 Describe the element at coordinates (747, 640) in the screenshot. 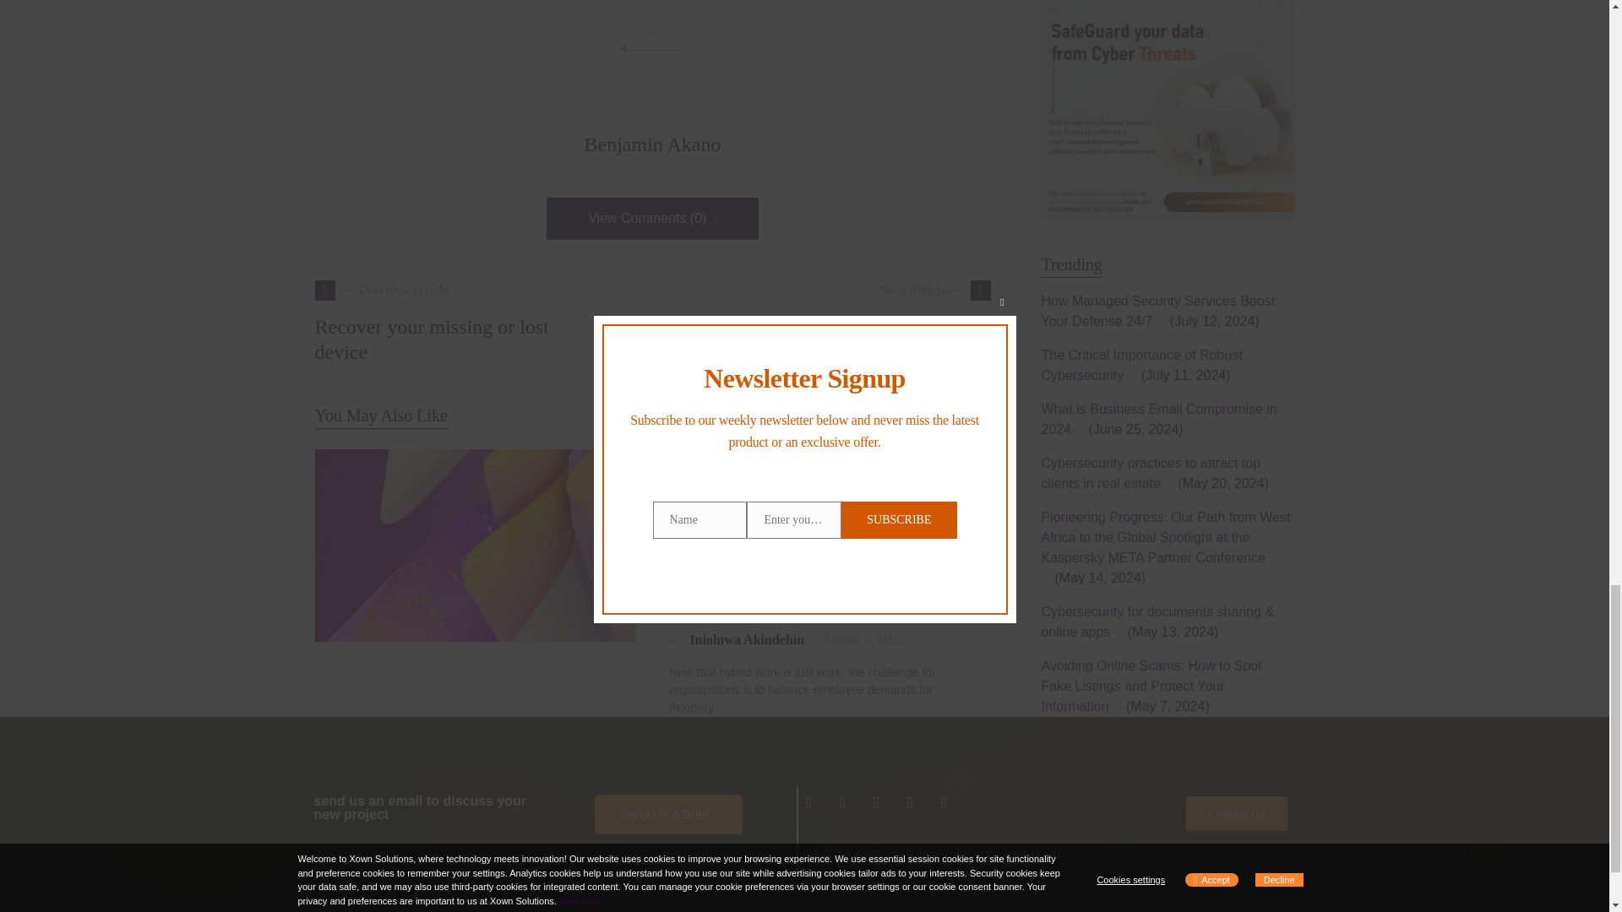

I see `Inioluwa Akindehin` at that location.